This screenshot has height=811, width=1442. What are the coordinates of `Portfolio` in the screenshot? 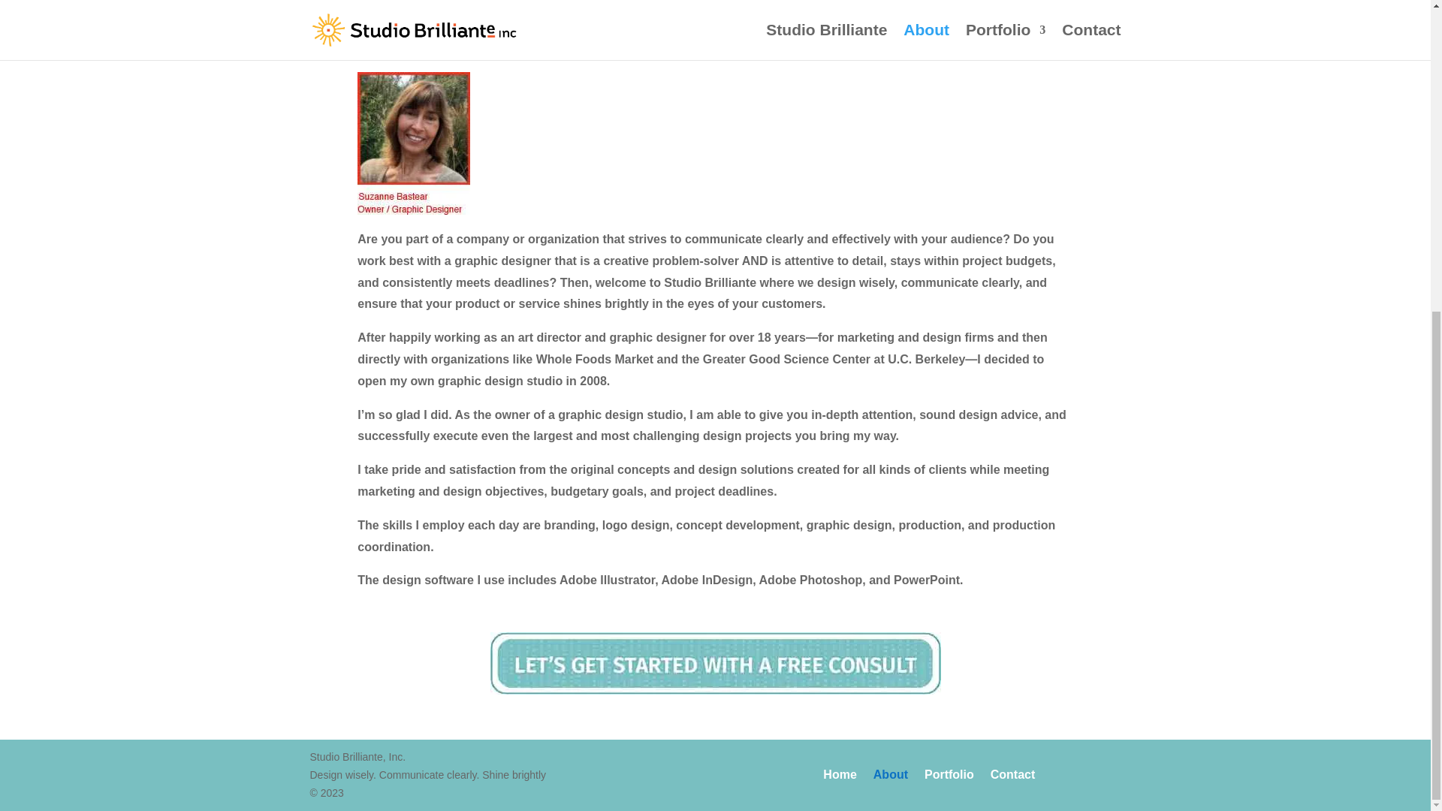 It's located at (949, 777).